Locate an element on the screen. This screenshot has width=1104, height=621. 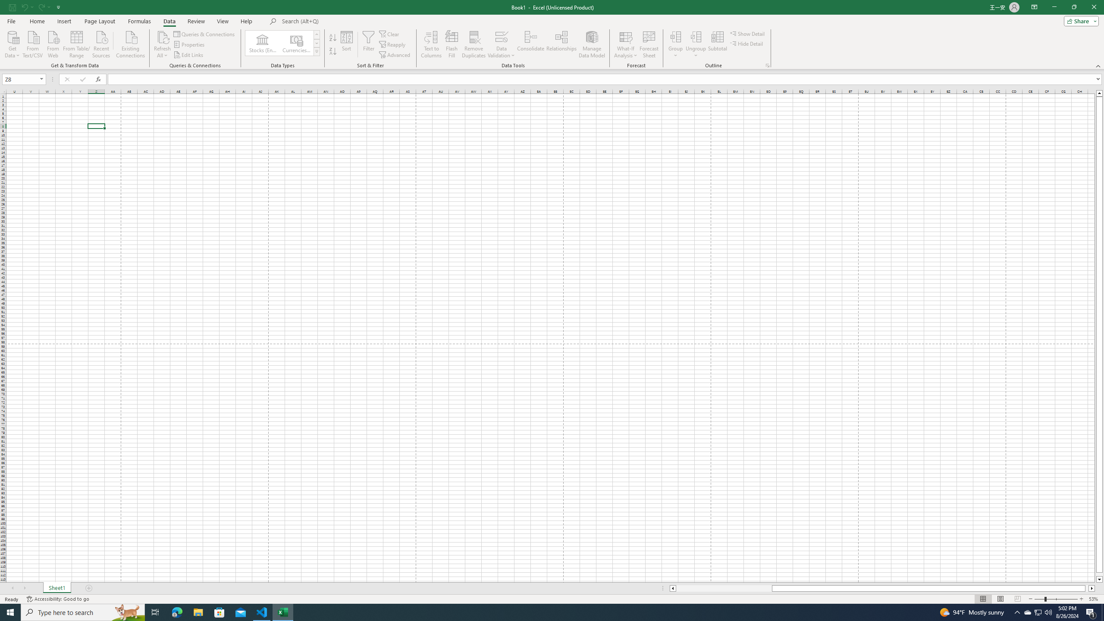
Group... is located at coordinates (675, 37).